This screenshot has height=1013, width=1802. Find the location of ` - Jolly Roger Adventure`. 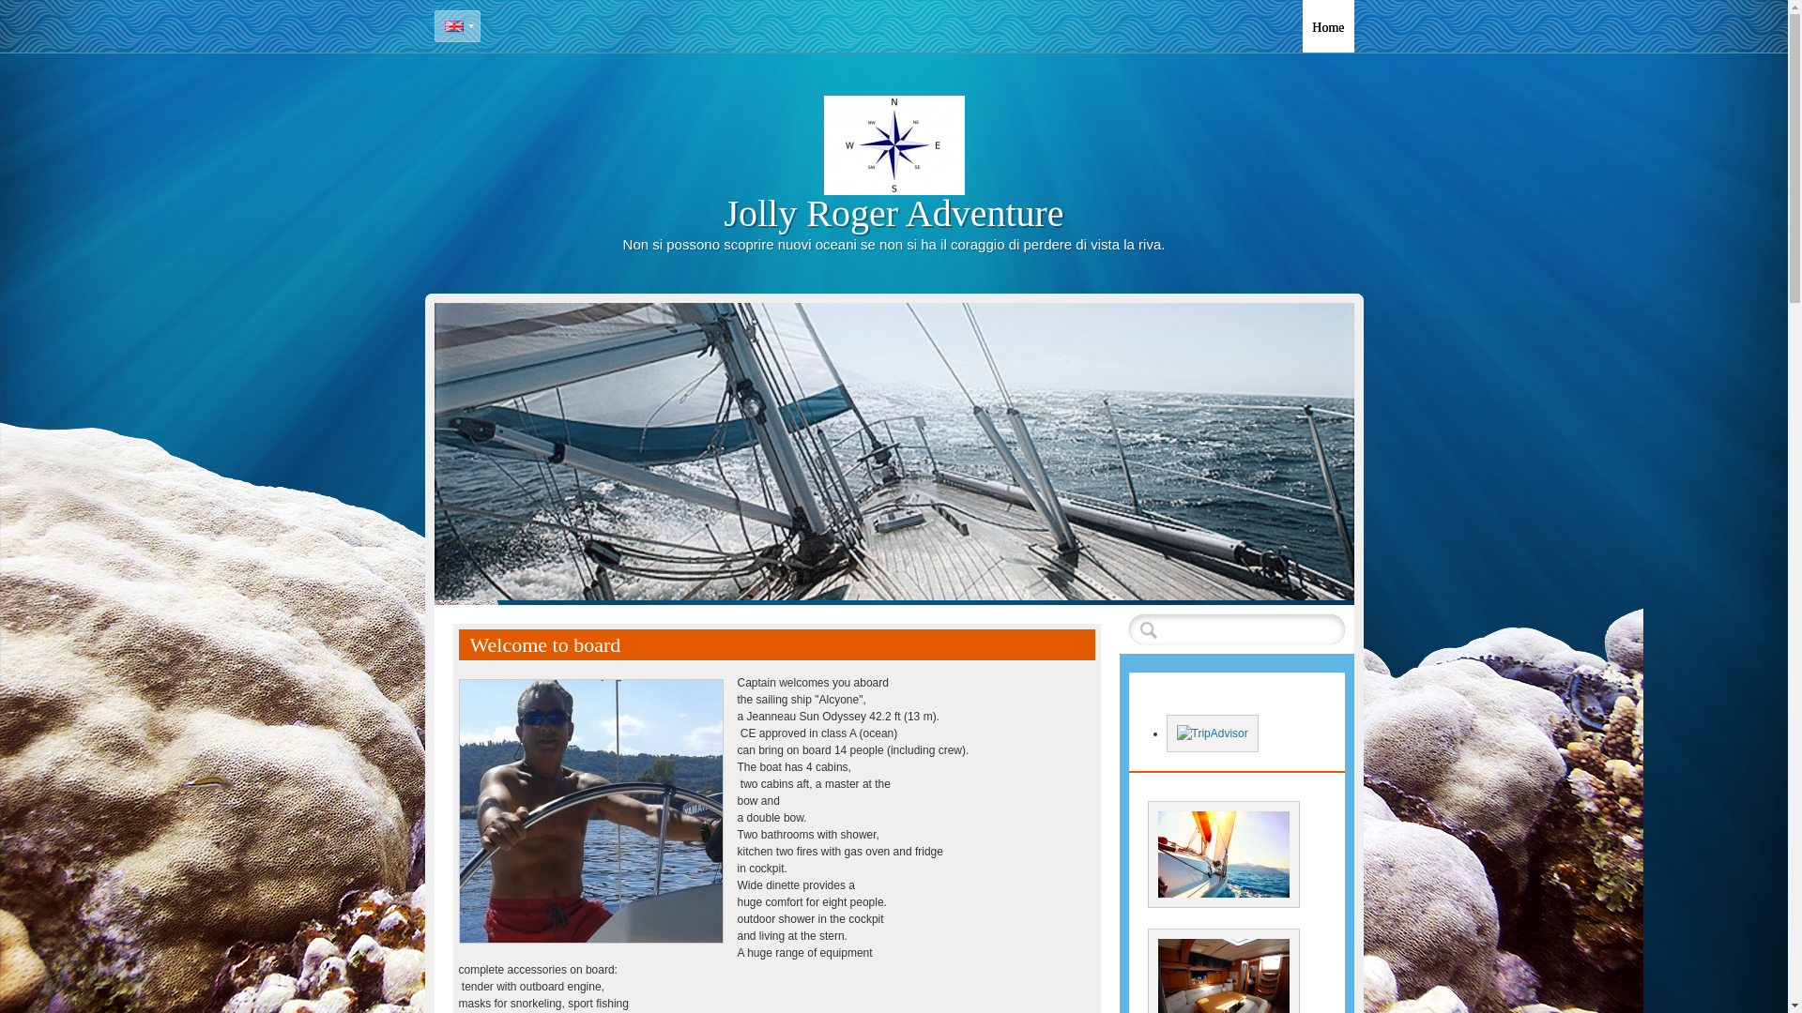

 - Jolly Roger Adventure is located at coordinates (1327, 26).